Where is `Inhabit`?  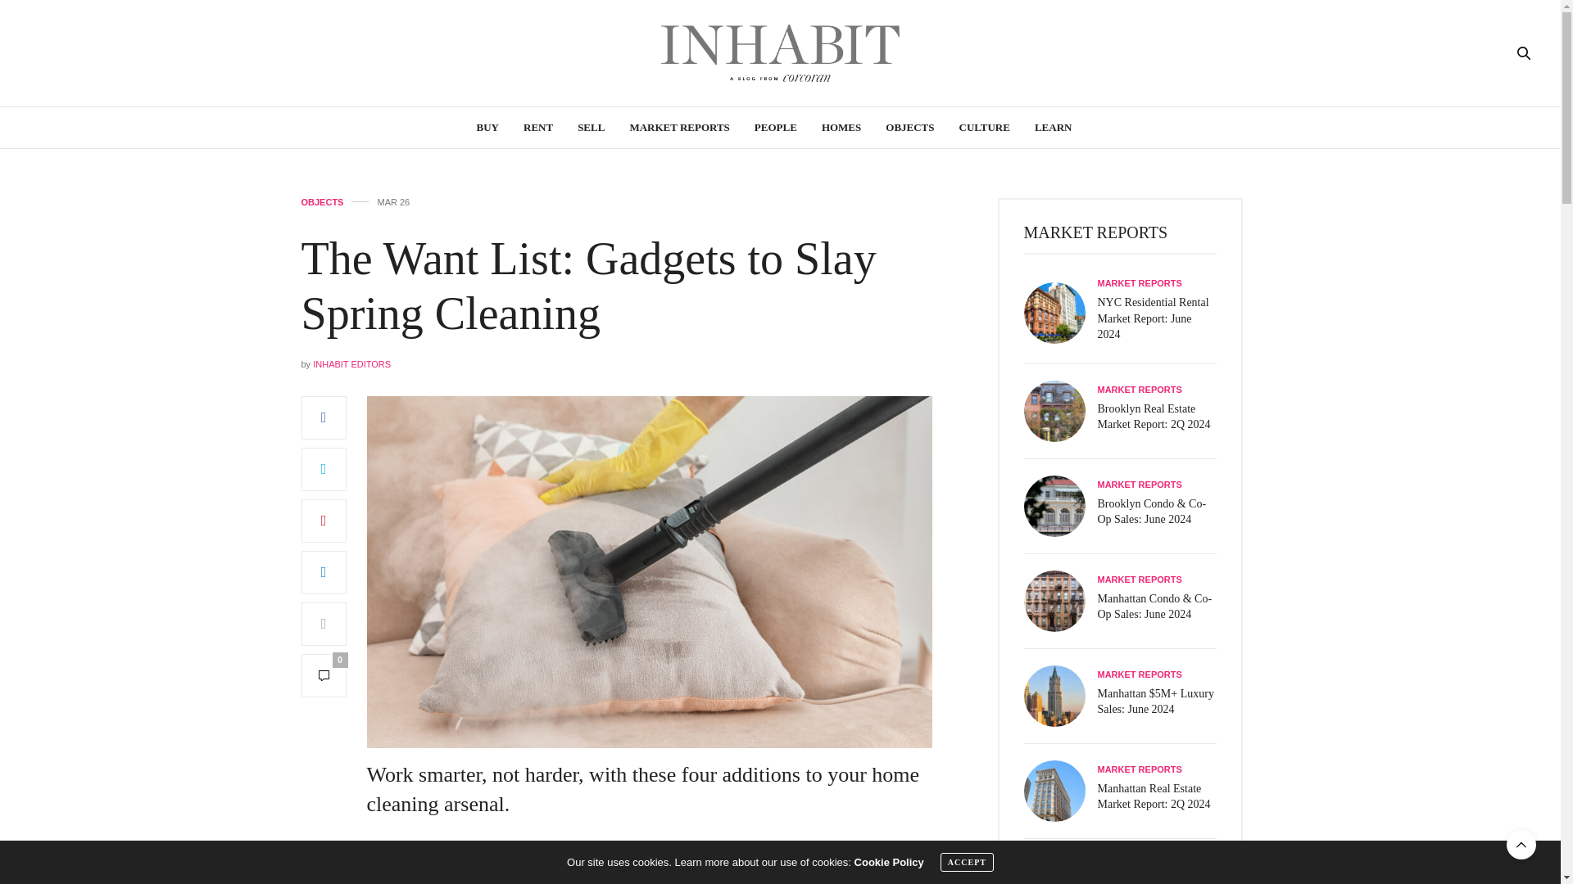
Inhabit is located at coordinates (780, 53).